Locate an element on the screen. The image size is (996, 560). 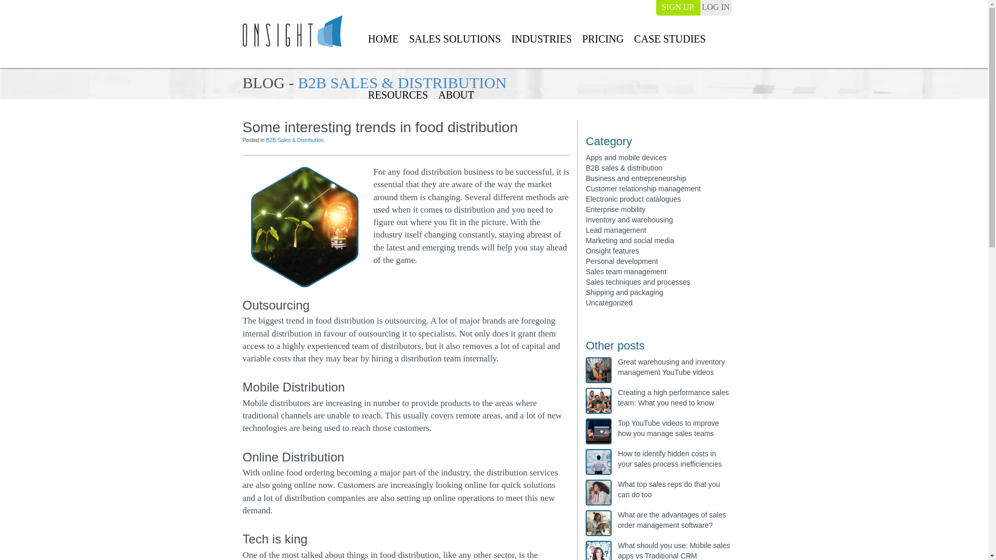
PRICING is located at coordinates (603, 39).